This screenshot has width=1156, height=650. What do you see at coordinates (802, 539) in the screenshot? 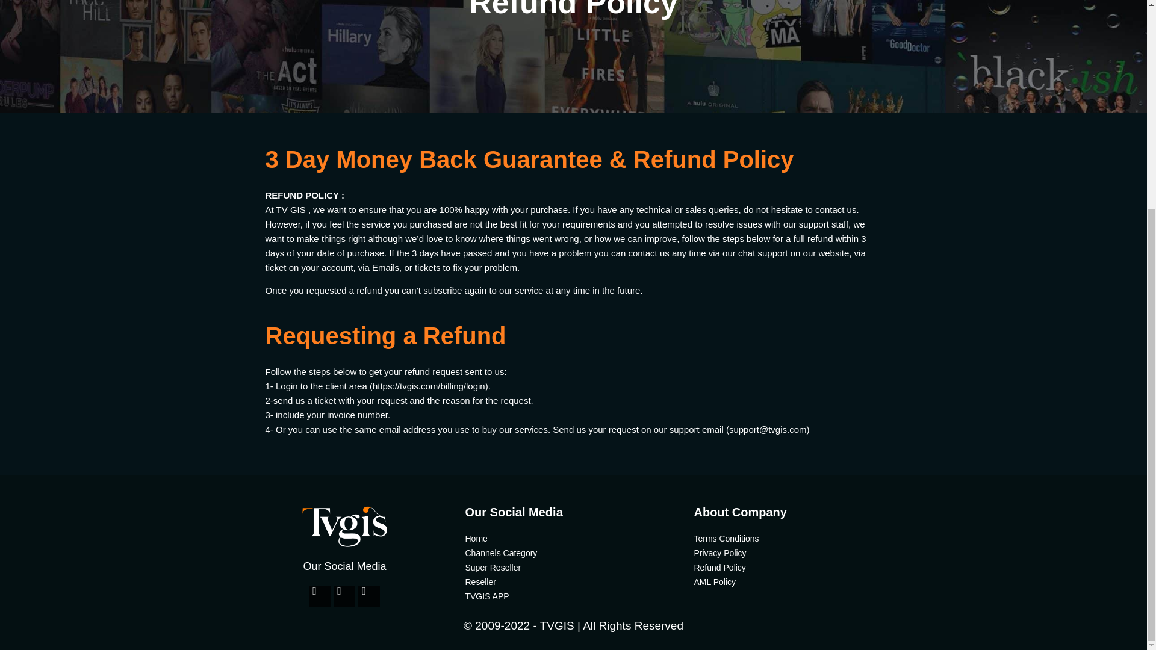
I see `Terms Conditions` at bounding box center [802, 539].